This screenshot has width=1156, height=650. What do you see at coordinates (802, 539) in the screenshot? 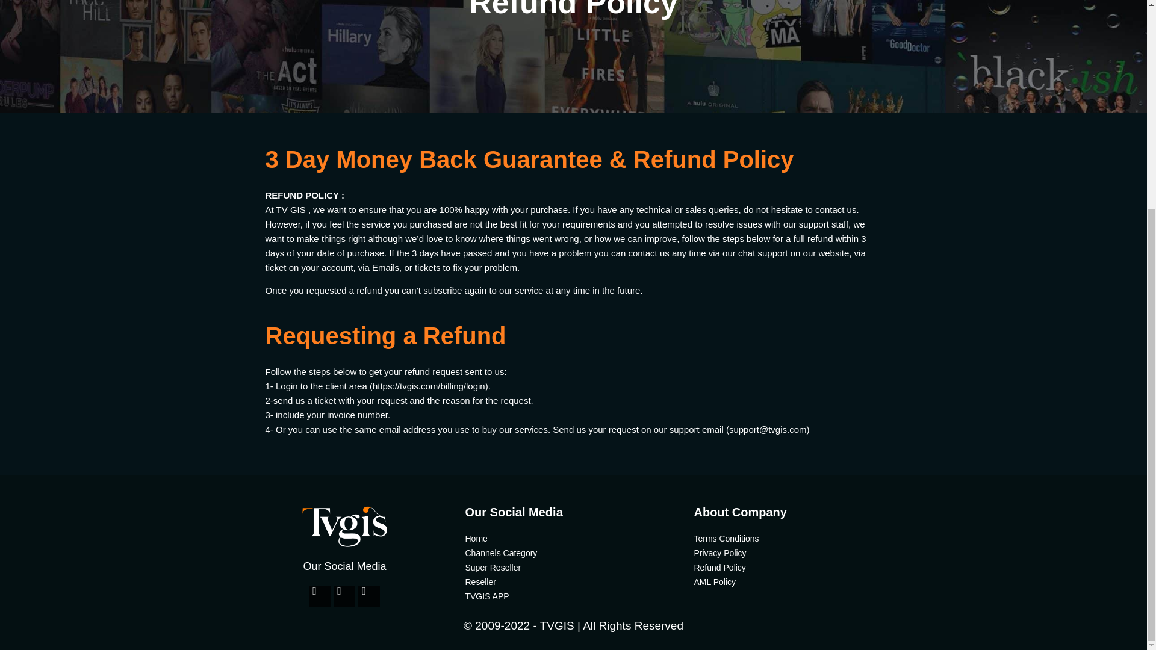
I see `Terms Conditions` at bounding box center [802, 539].